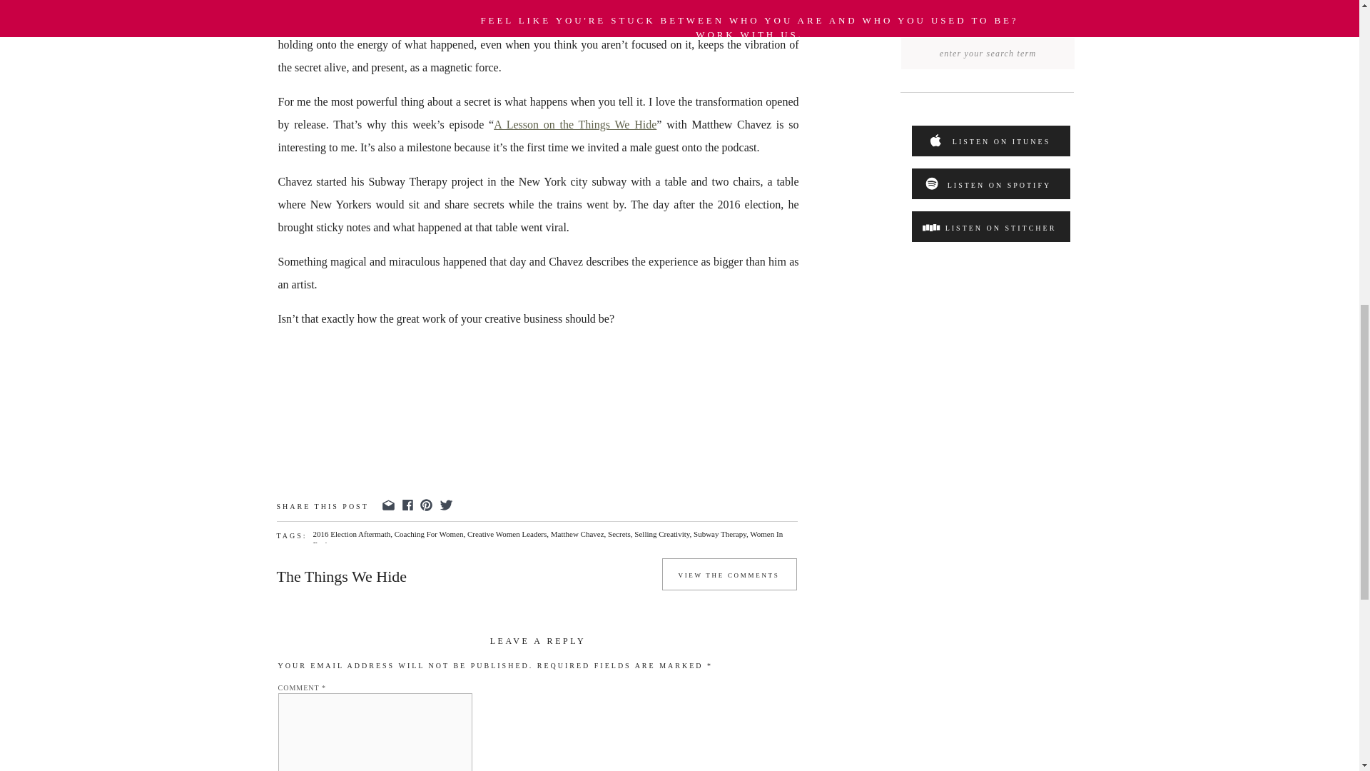 The image size is (1370, 771). I want to click on Secrets, so click(619, 533).